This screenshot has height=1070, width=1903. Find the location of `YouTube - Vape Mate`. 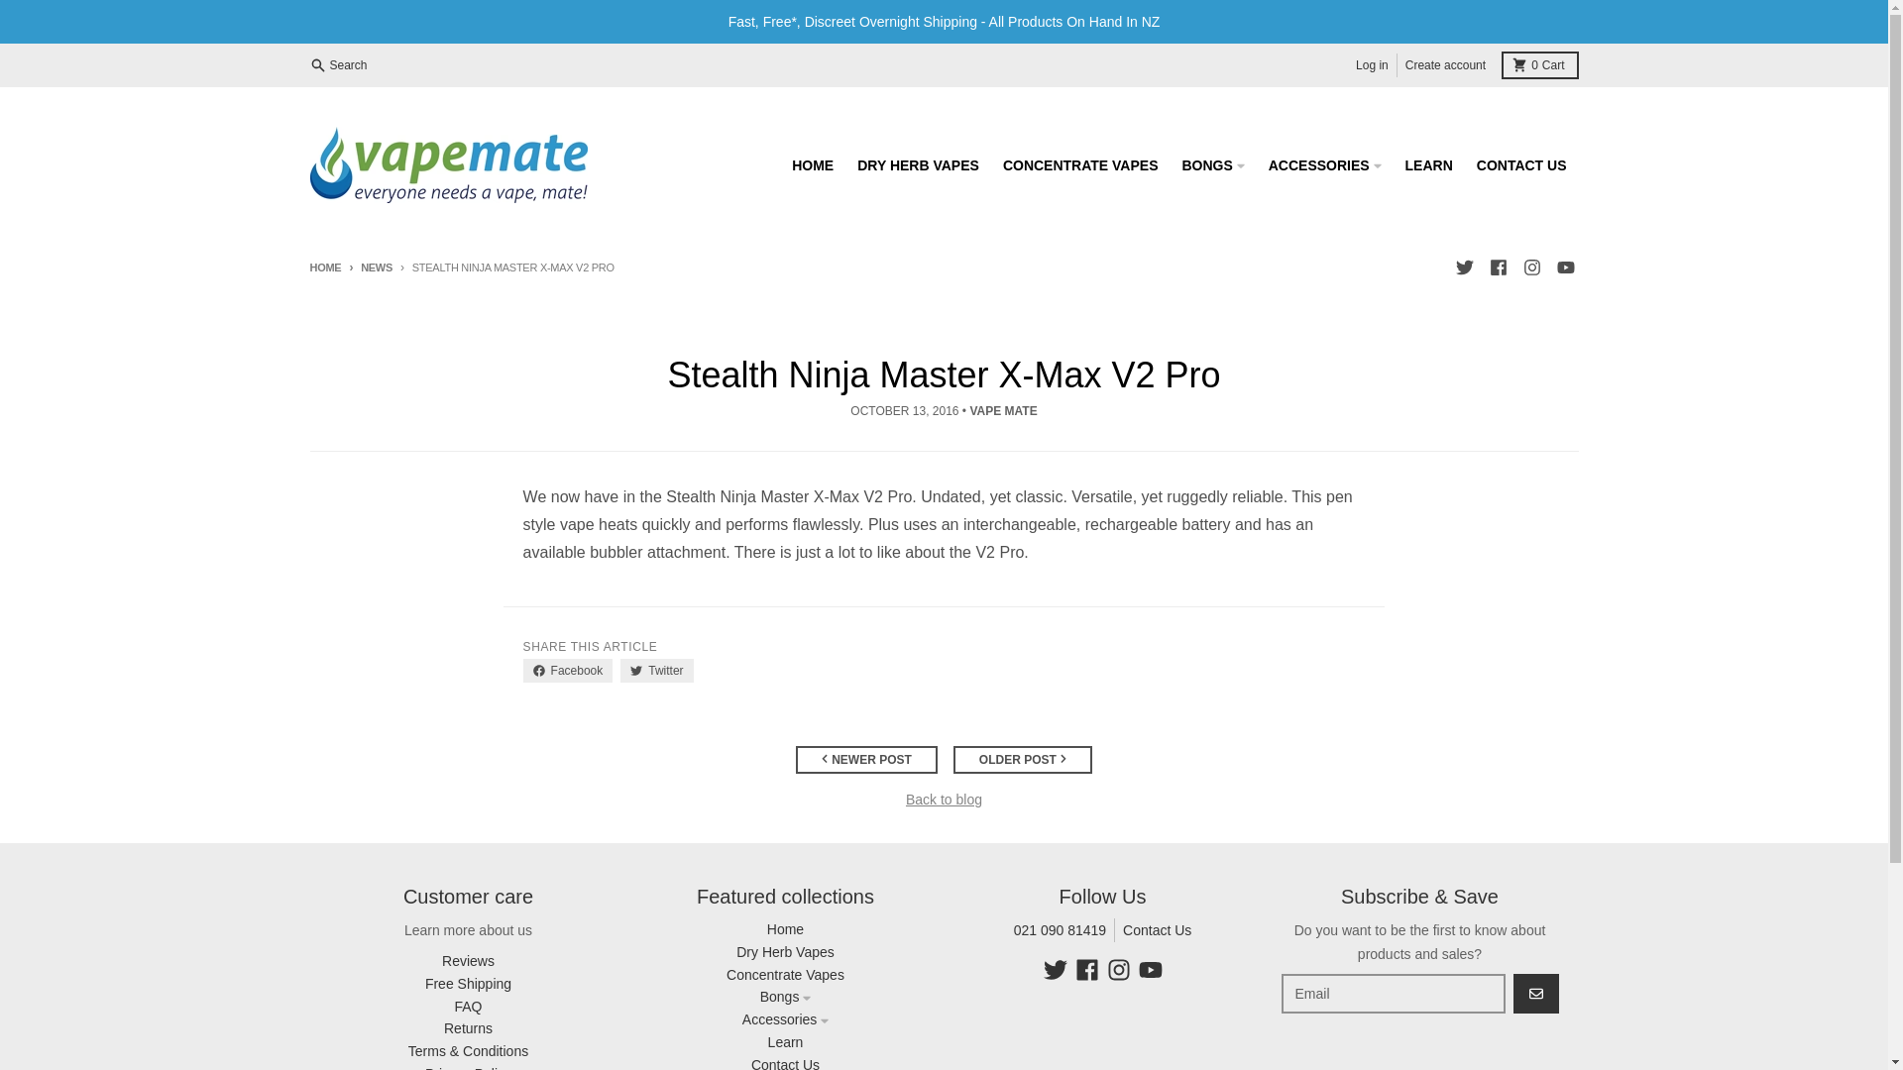

YouTube - Vape Mate is located at coordinates (339, 65).